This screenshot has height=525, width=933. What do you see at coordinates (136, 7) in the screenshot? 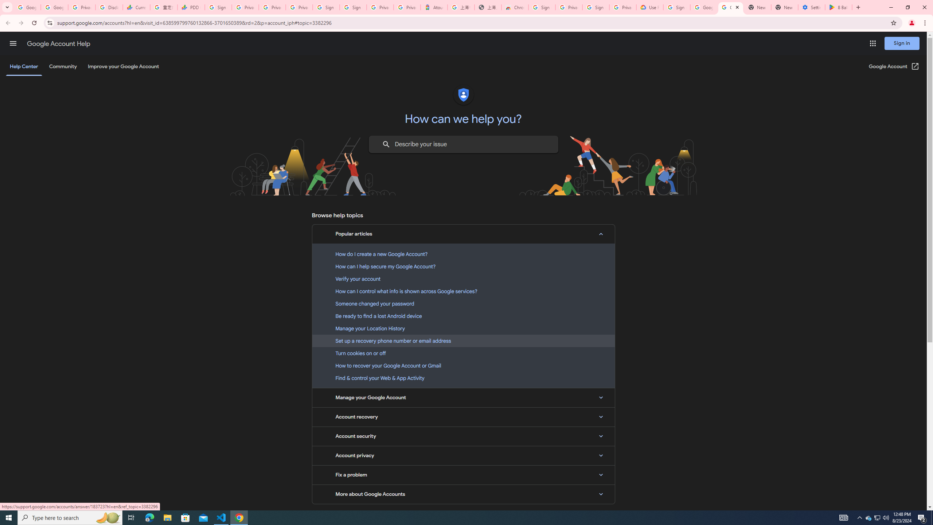
I see `Currencies - Google Finance` at bounding box center [136, 7].